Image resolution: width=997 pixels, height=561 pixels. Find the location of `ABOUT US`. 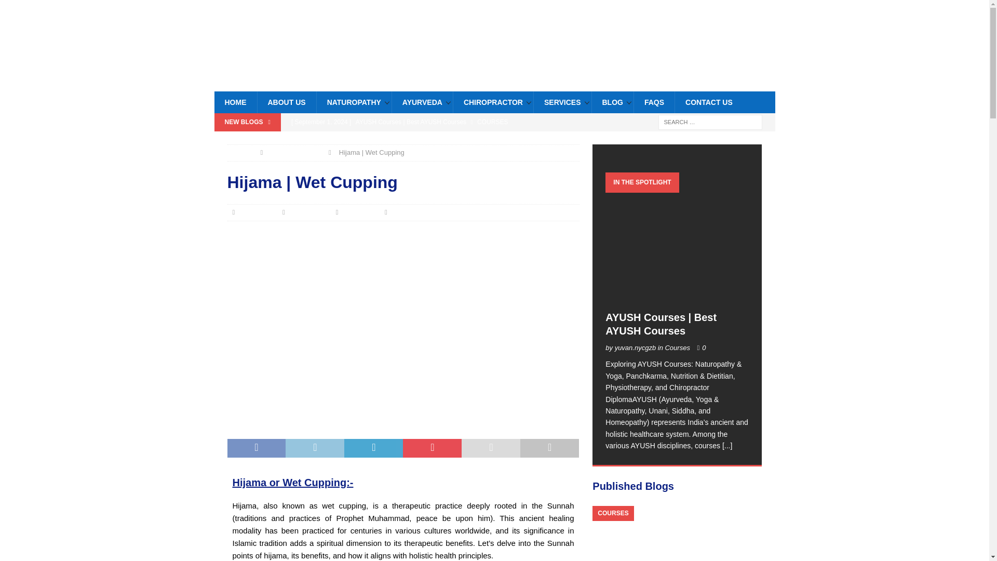

ABOUT US is located at coordinates (286, 102).